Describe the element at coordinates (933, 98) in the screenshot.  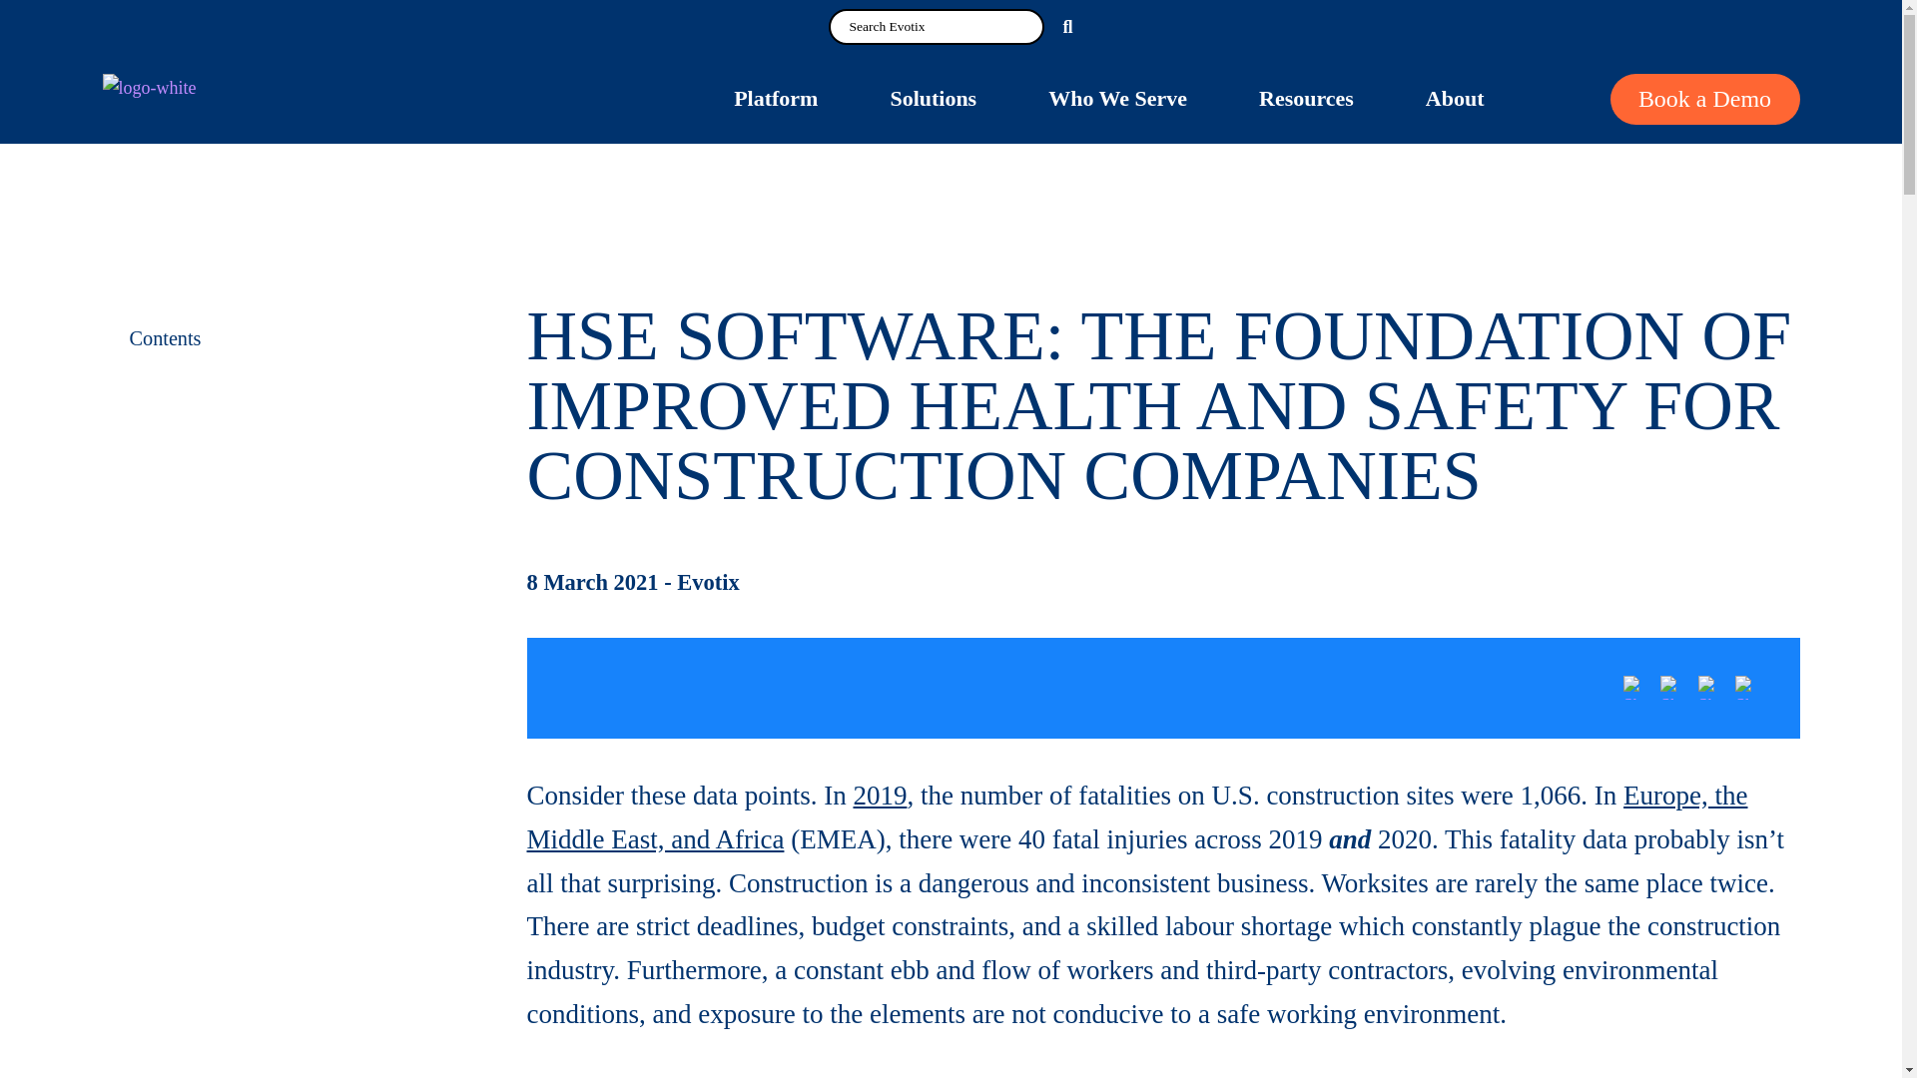
I see `Solutions` at that location.